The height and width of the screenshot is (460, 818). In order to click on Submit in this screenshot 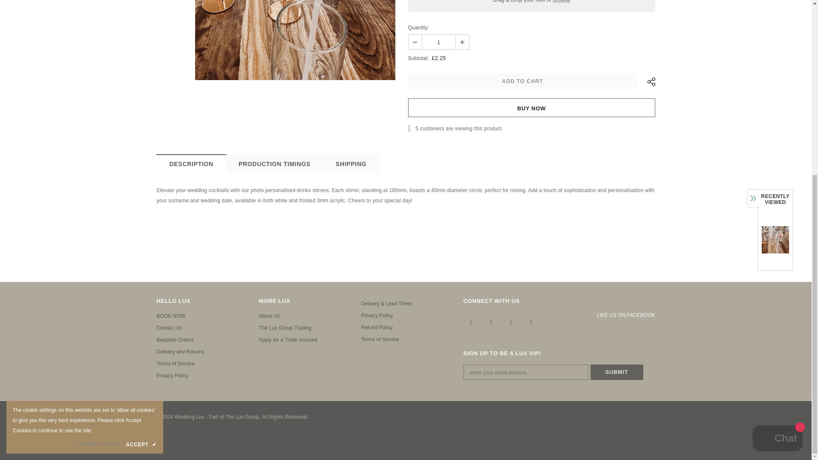, I will do `click(617, 372)`.